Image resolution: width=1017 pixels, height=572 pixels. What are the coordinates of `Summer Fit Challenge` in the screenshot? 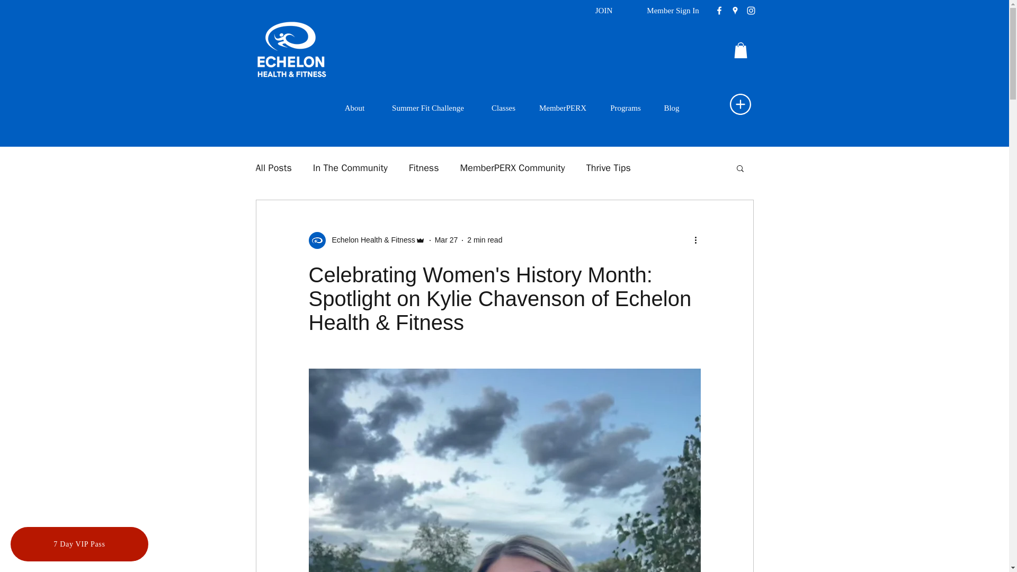 It's located at (428, 108).